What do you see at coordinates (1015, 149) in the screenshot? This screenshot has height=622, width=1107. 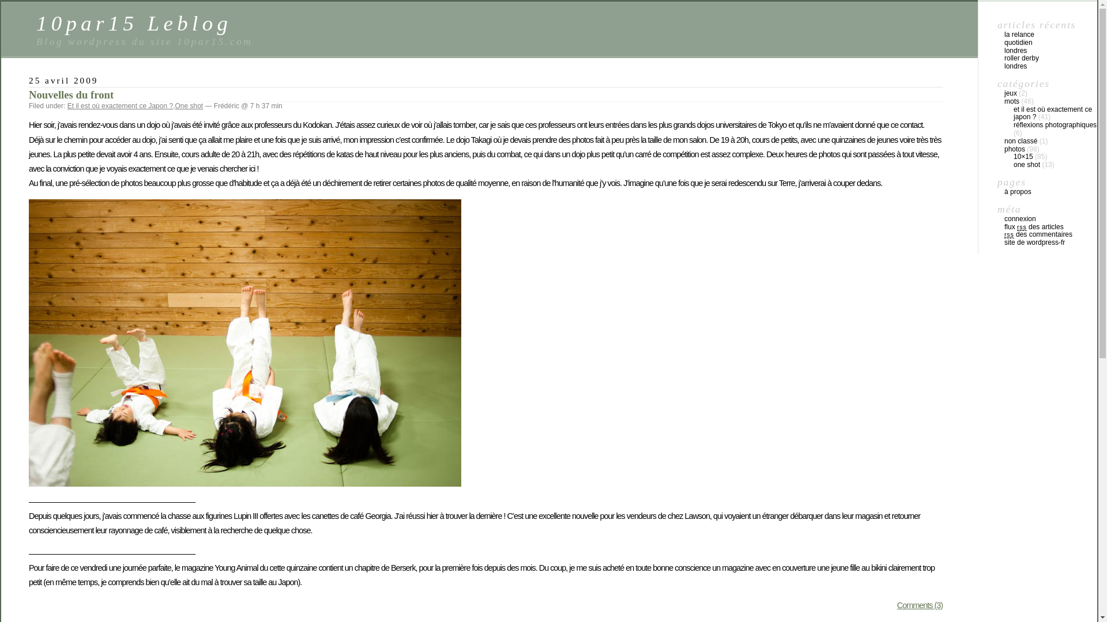 I see `photos` at bounding box center [1015, 149].